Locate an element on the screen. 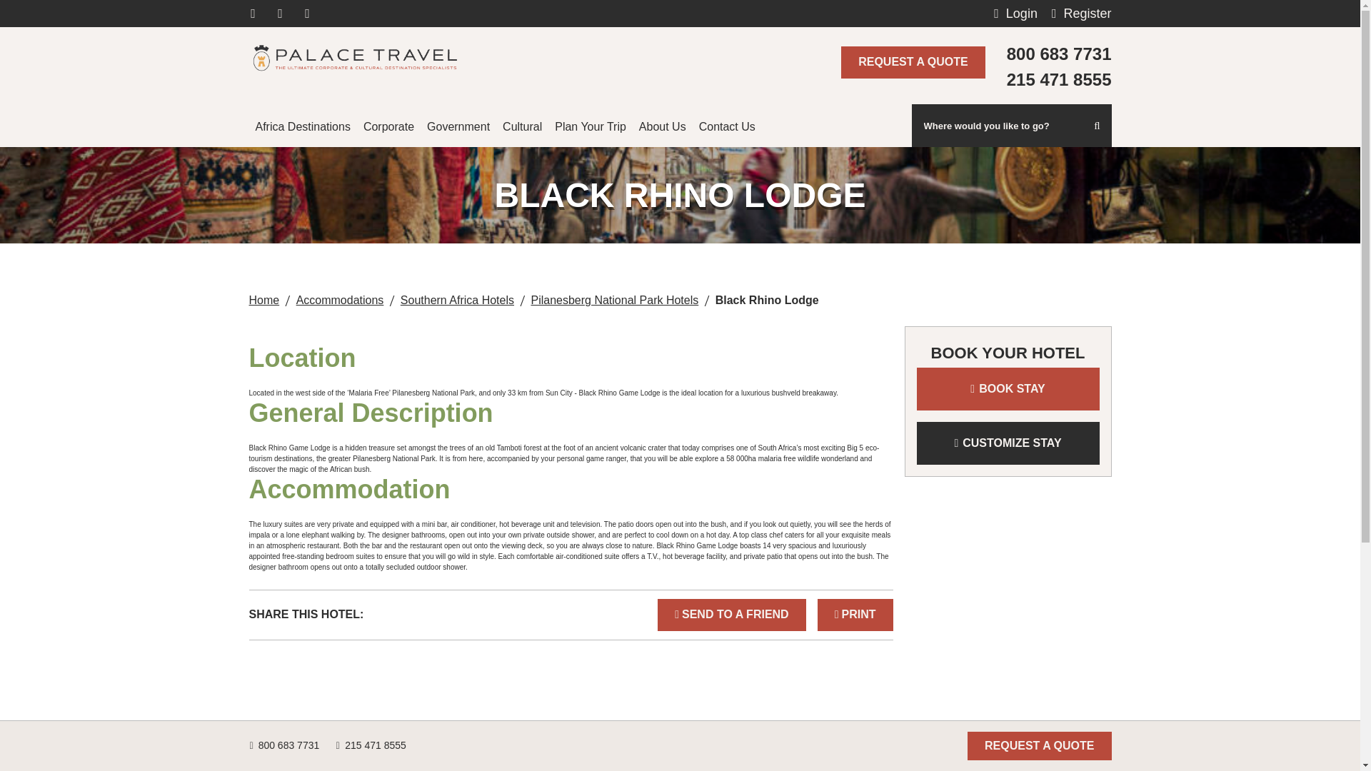 The height and width of the screenshot is (771, 1371). 800 683 7731 is located at coordinates (1059, 54).